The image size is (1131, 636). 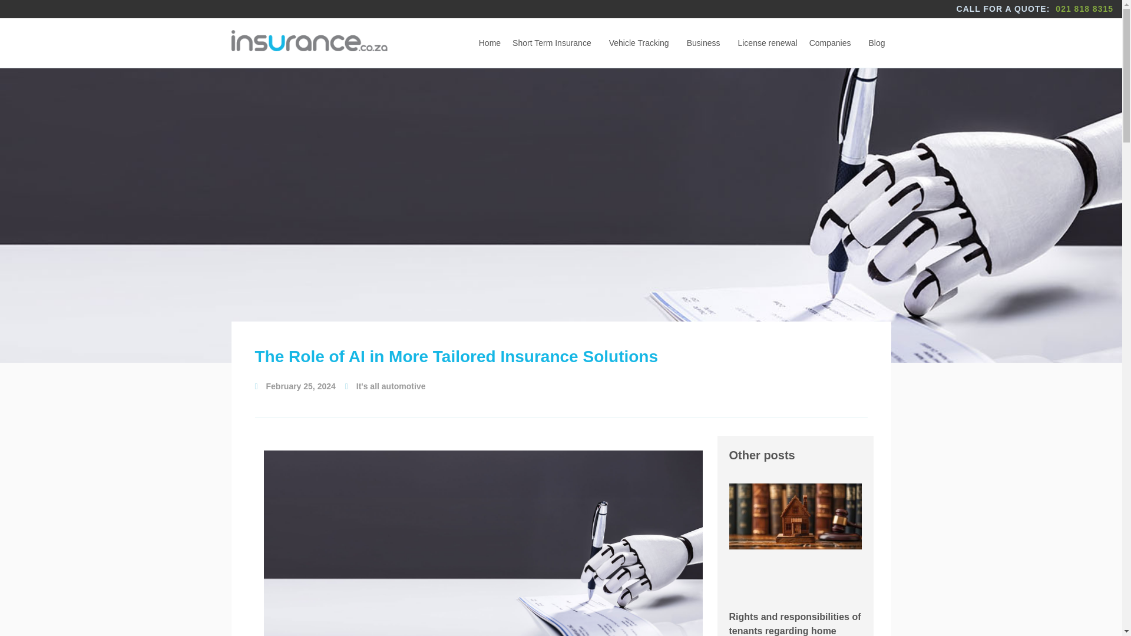 I want to click on Companies, so click(x=833, y=42).